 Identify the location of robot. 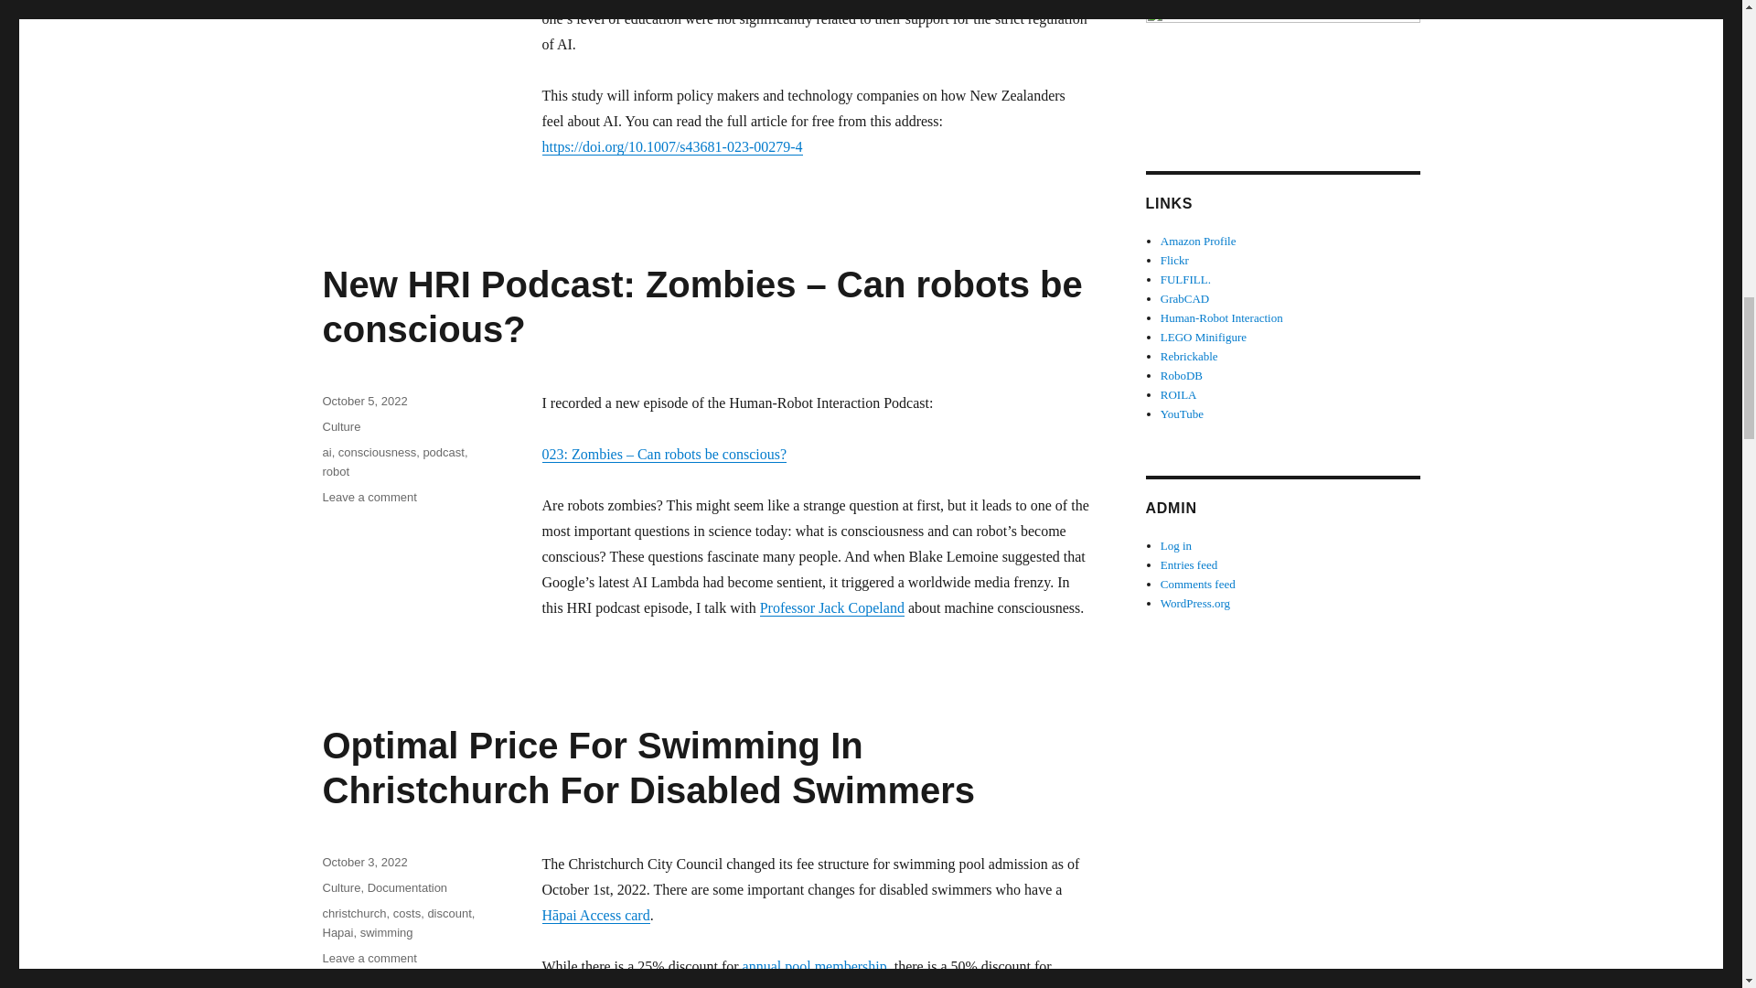
(335, 470).